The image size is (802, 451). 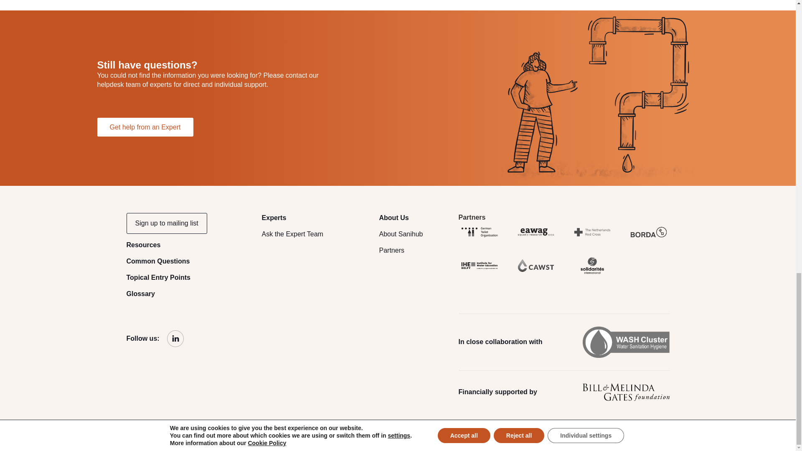 I want to click on Ask the Expert Team, so click(x=292, y=234).